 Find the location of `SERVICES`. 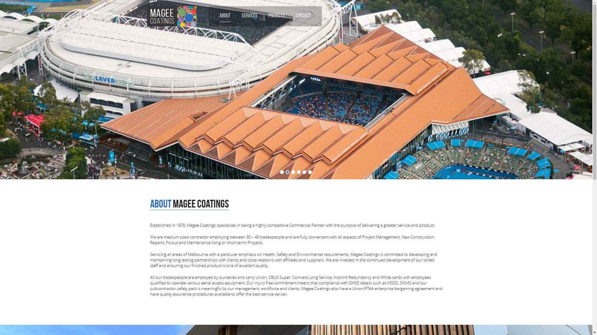

SERVICES is located at coordinates (249, 16).